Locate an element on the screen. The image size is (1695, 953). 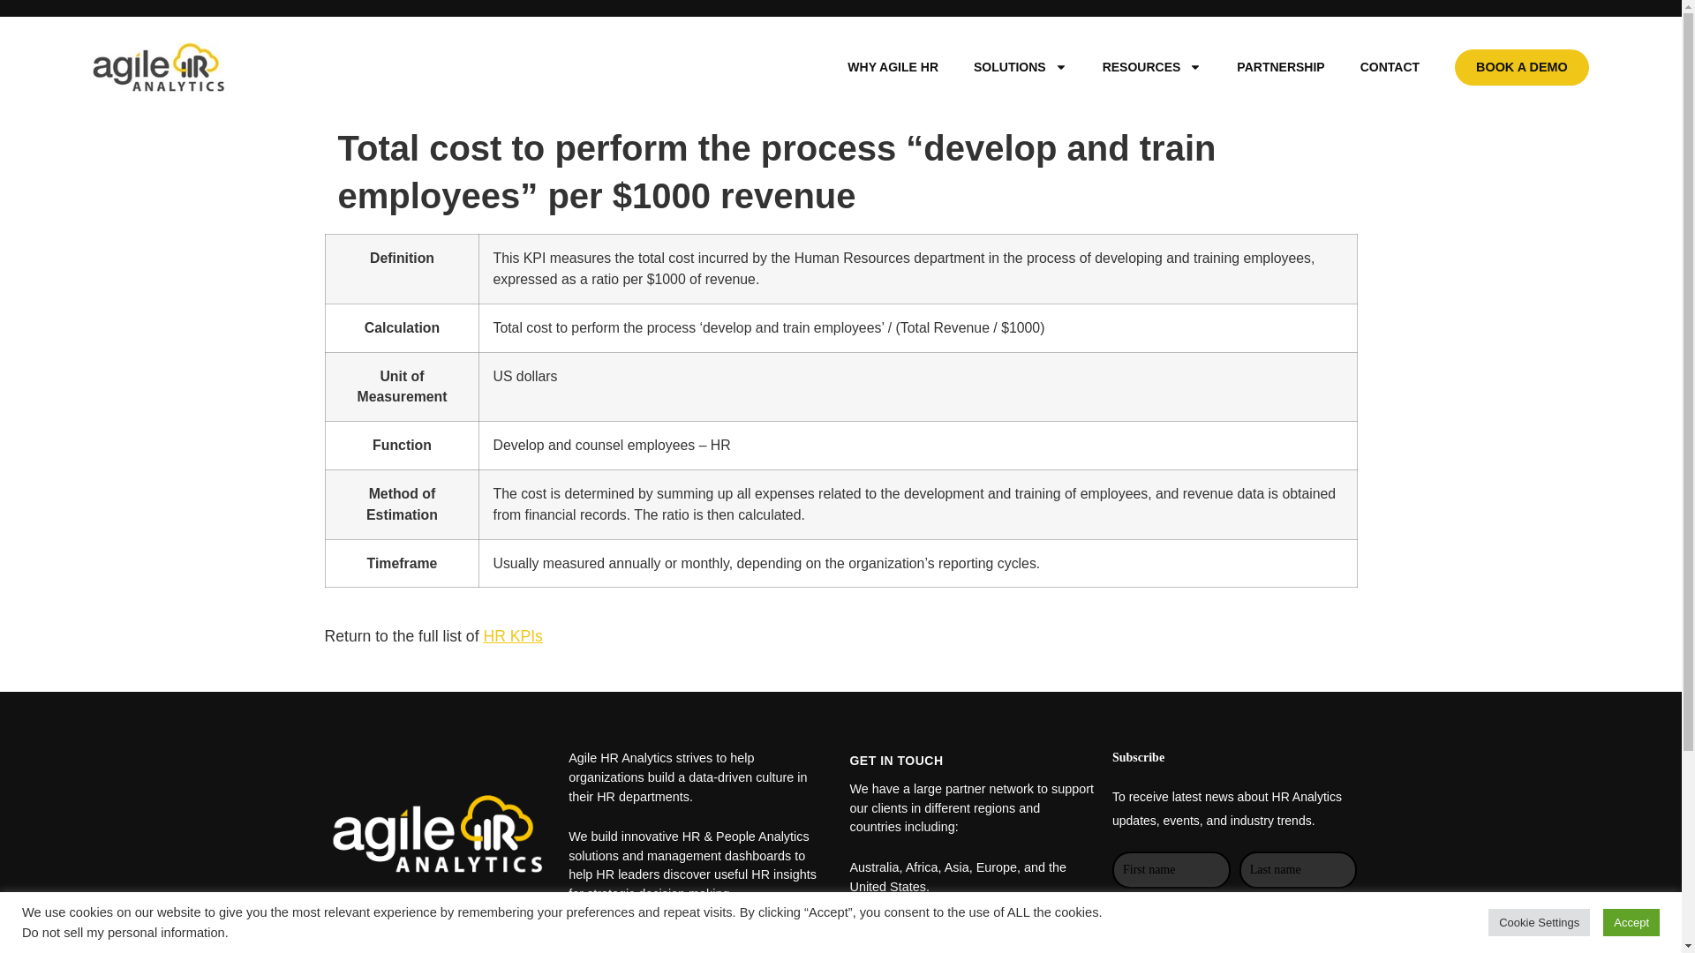
WHY AGILE HR is located at coordinates (893, 67).